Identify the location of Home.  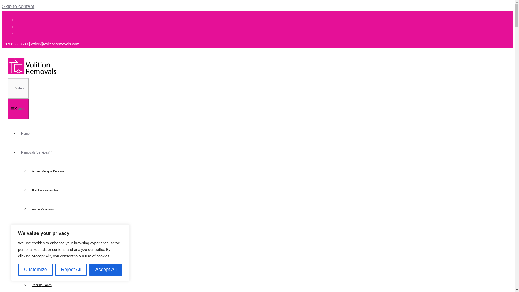
(25, 134).